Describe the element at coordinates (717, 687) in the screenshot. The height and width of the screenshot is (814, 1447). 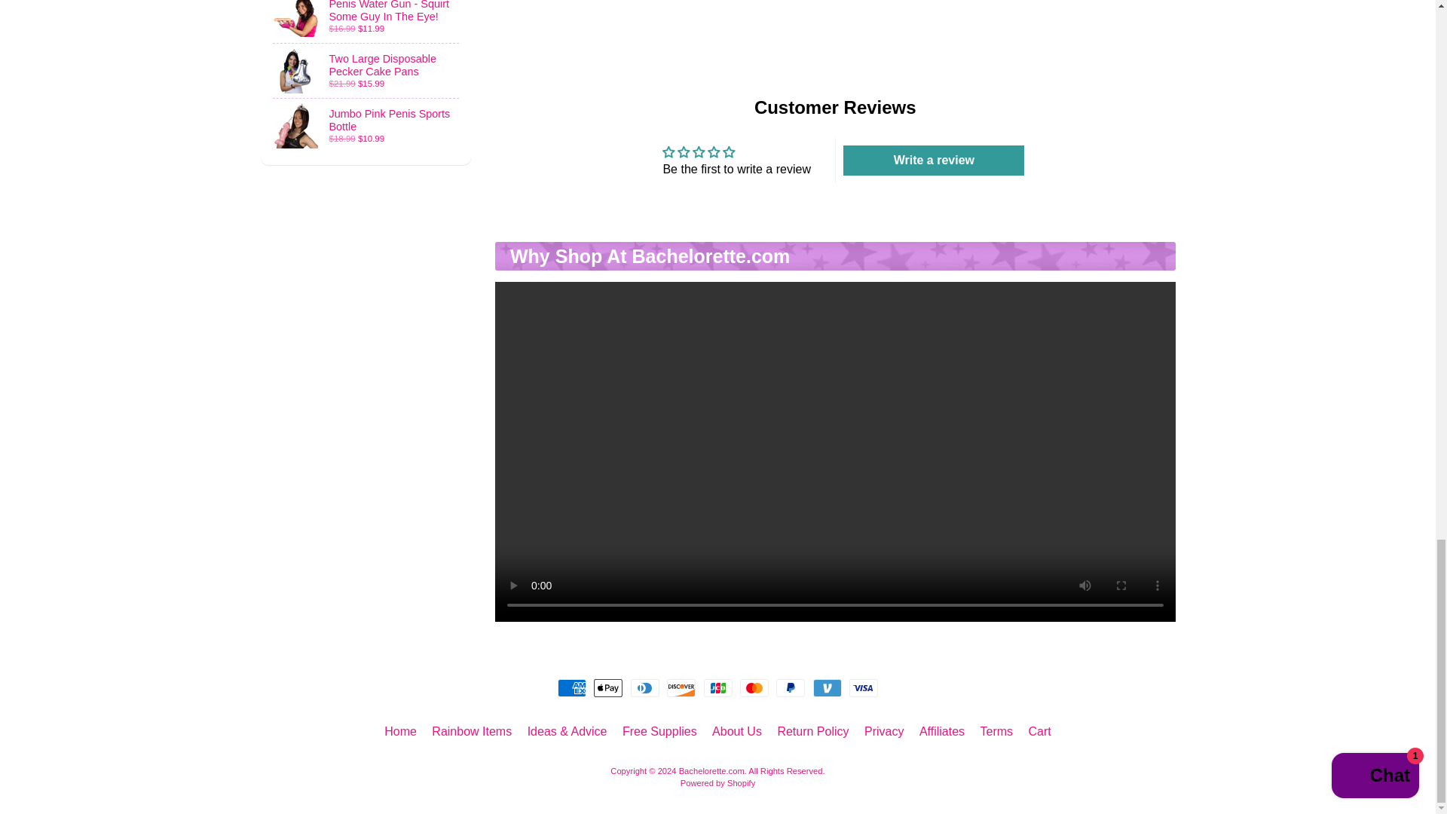
I see `JCB` at that location.